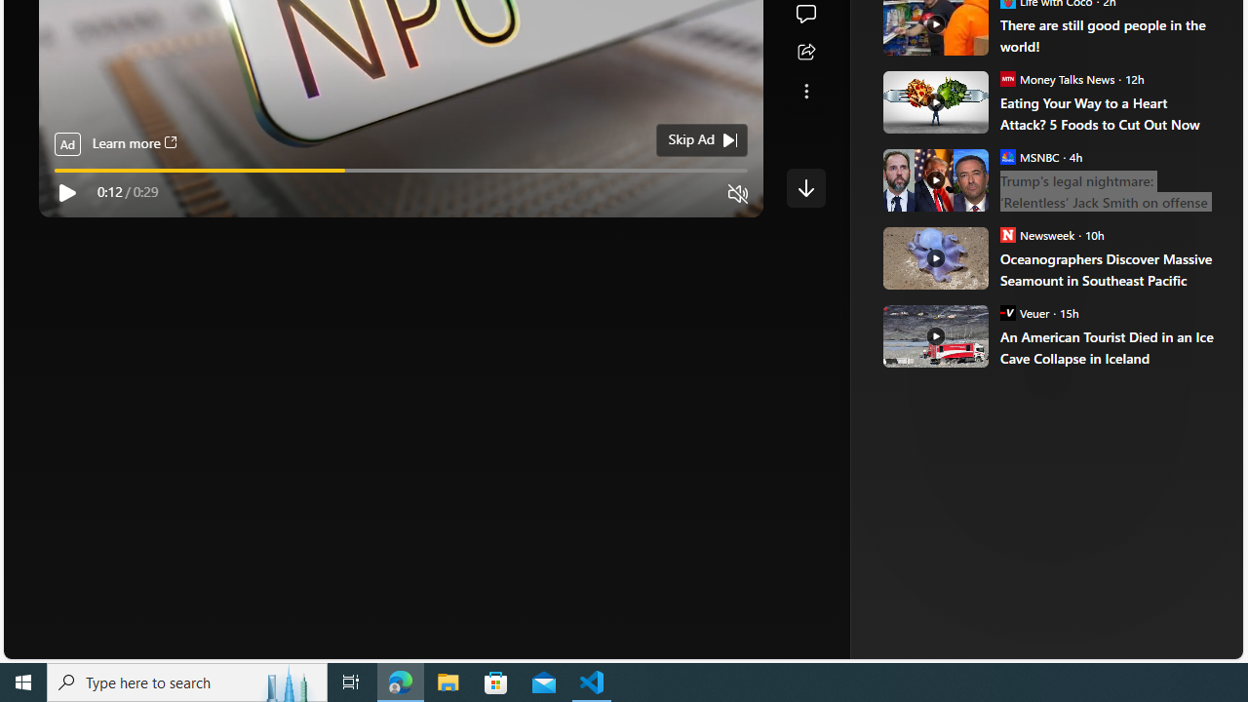 This screenshot has height=702, width=1248. I want to click on Learn more, so click(134, 144).